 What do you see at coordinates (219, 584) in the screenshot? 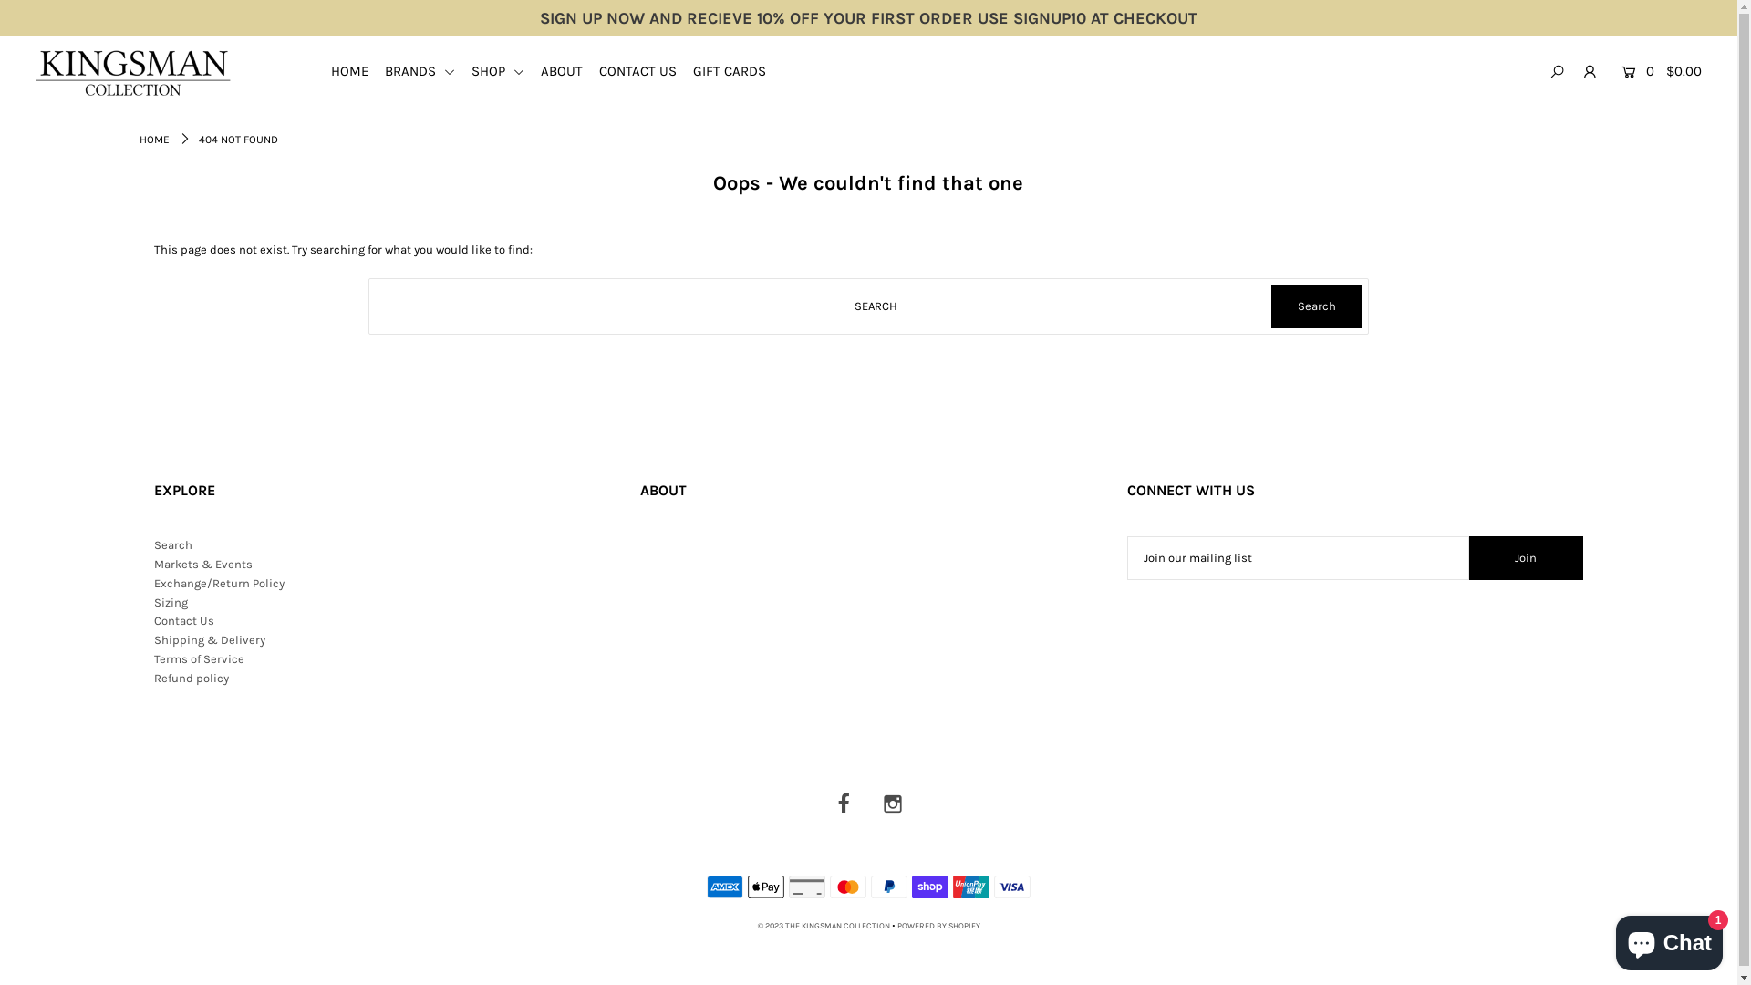
I see `Exchange/Return Policy` at bounding box center [219, 584].